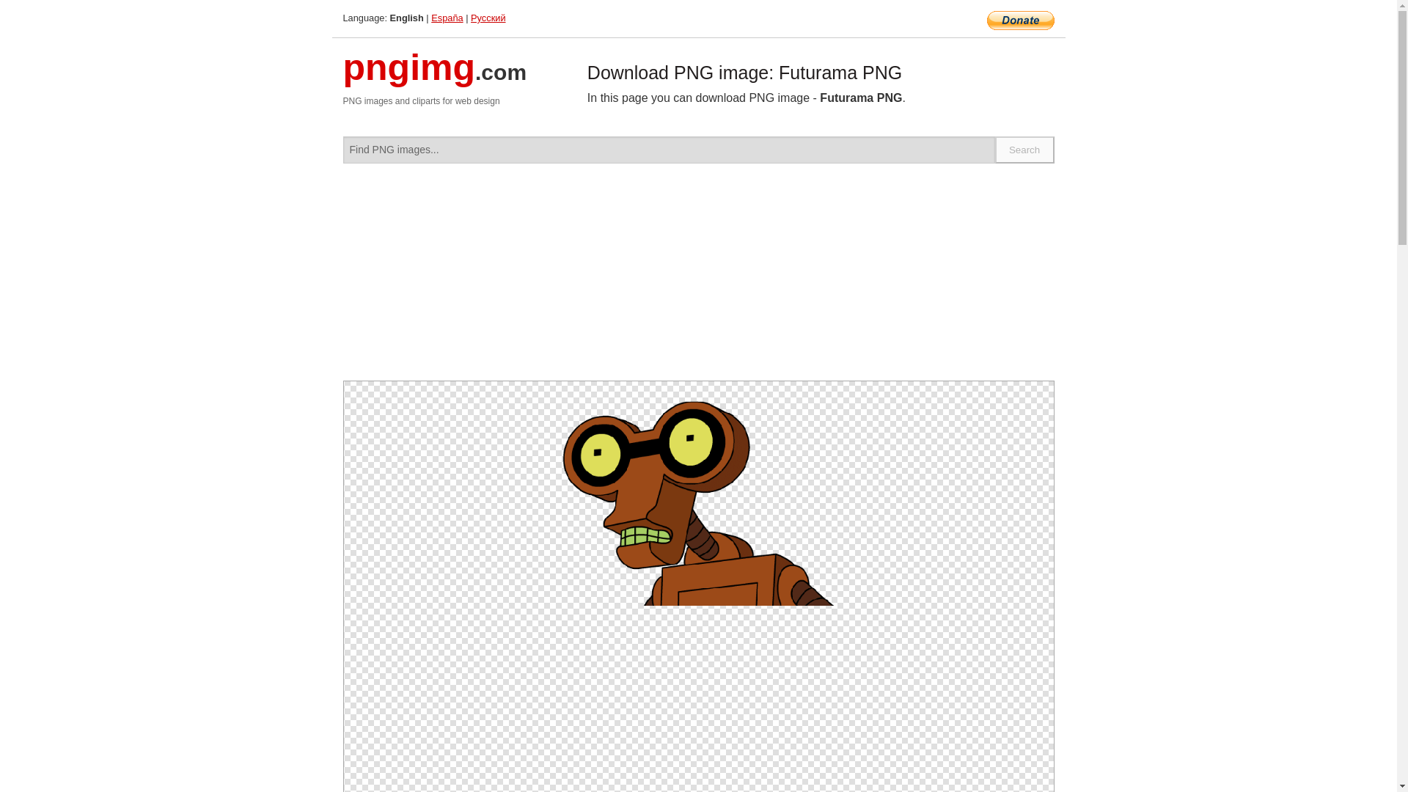 This screenshot has height=792, width=1408. Describe the element at coordinates (698, 502) in the screenshot. I see `Futurama PNG` at that location.